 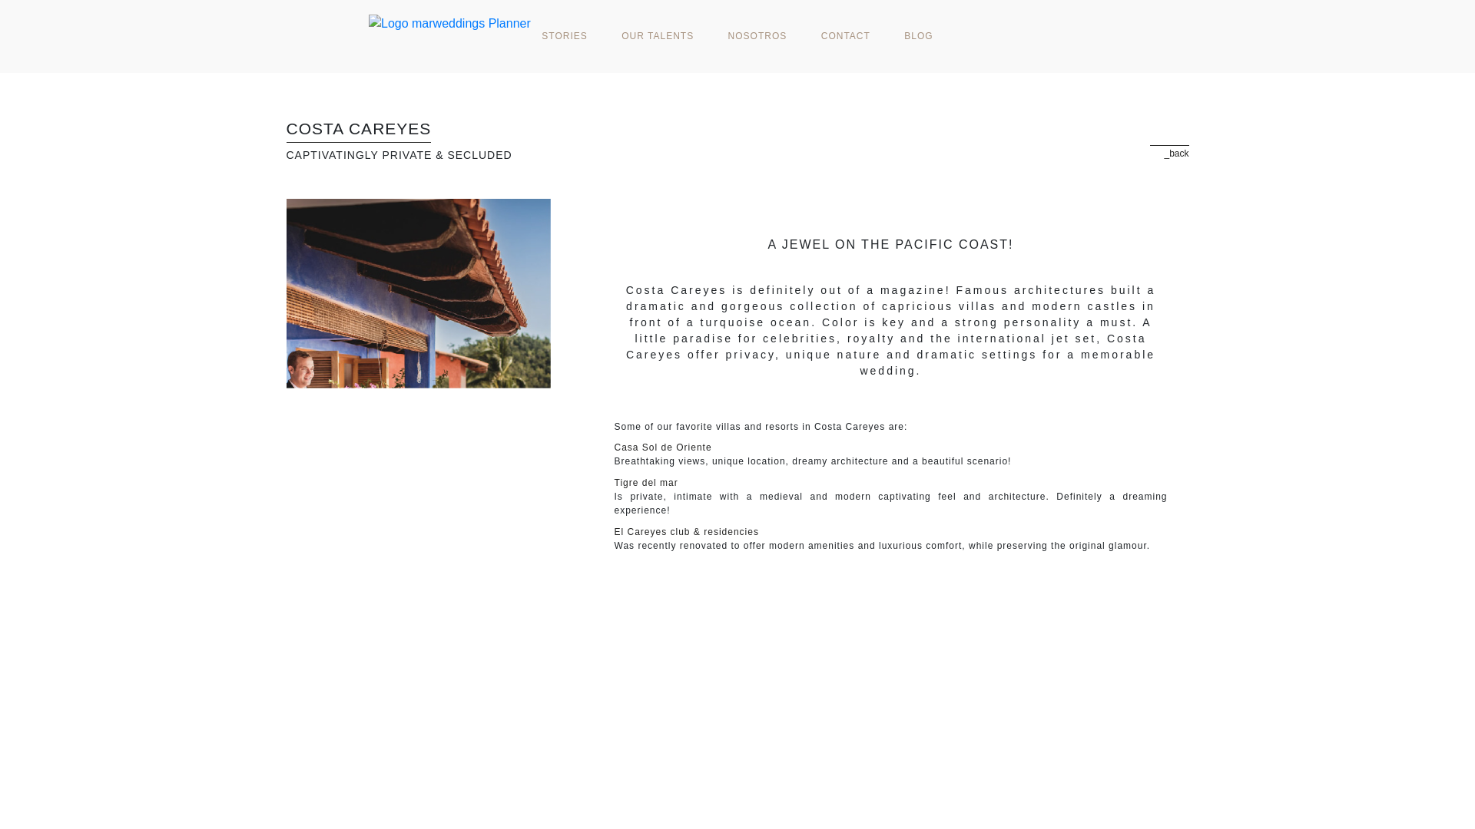 I want to click on STORIES, so click(x=564, y=35).